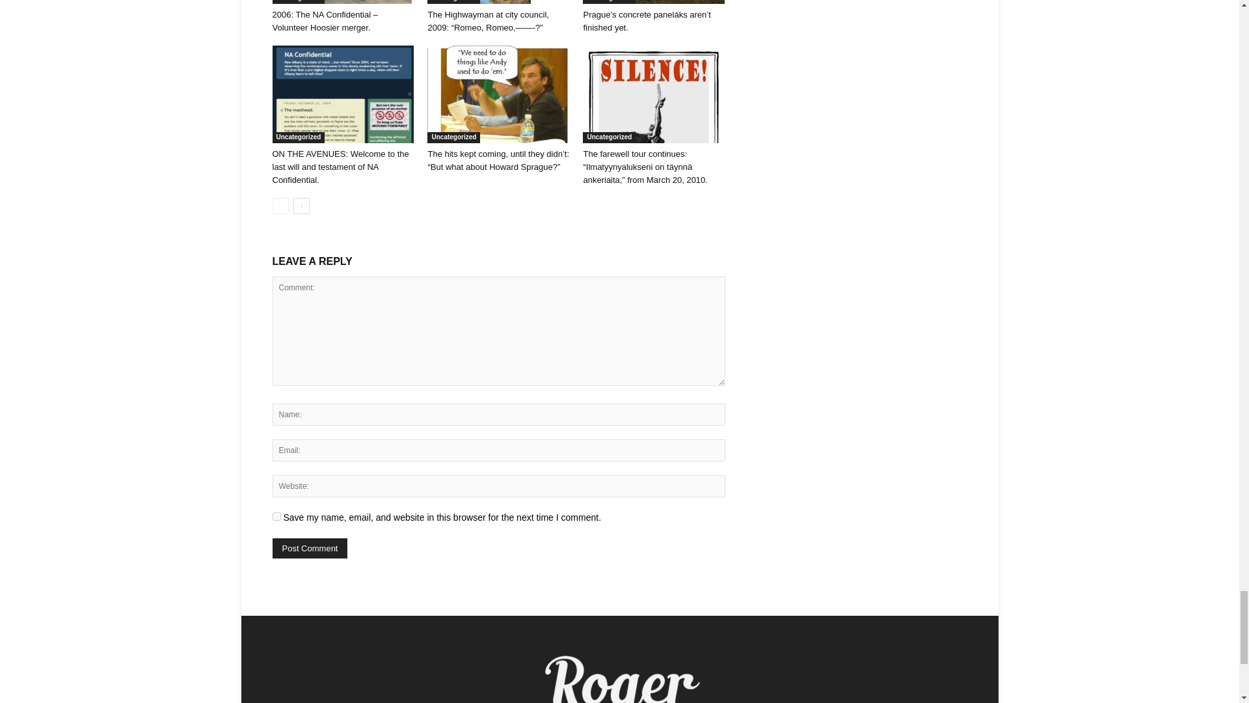  What do you see at coordinates (310, 548) in the screenshot?
I see `Post Comment` at bounding box center [310, 548].